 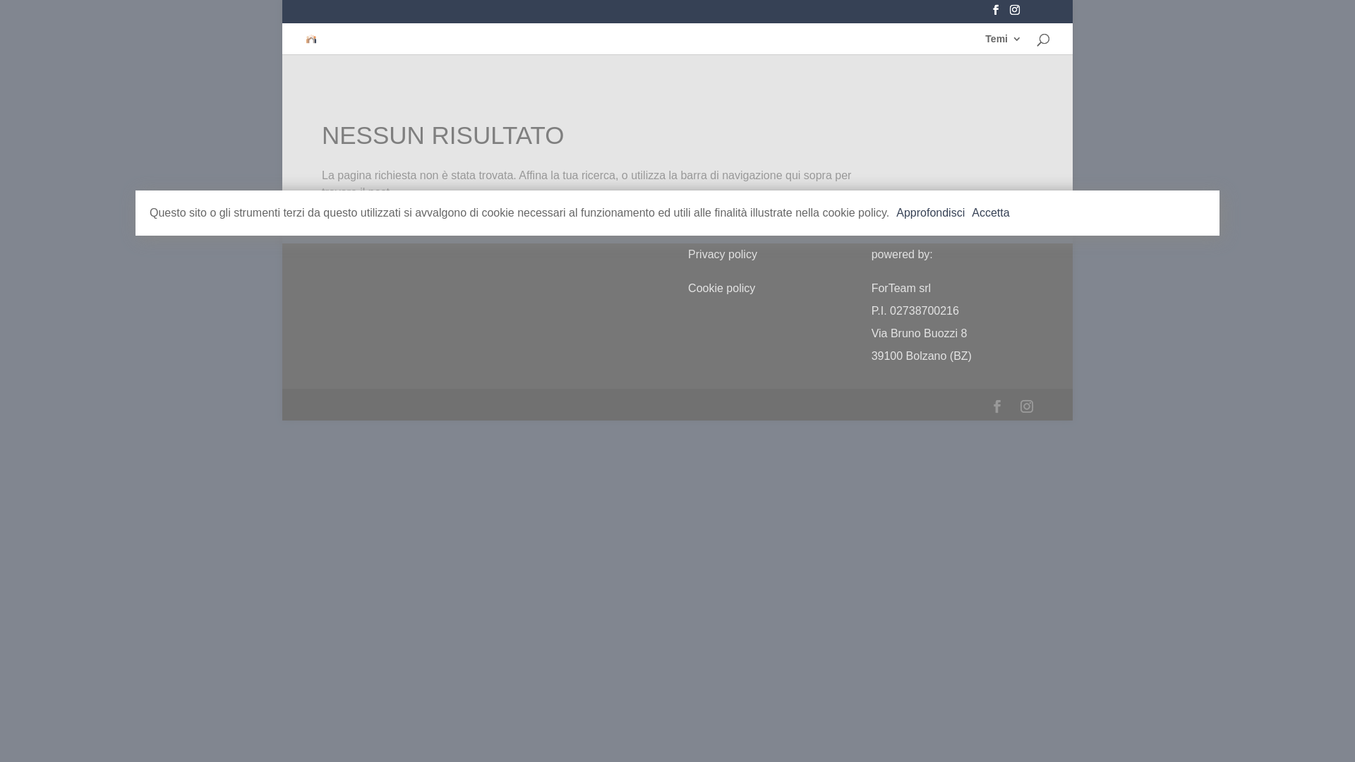 I want to click on Privacy policy, so click(x=723, y=254).